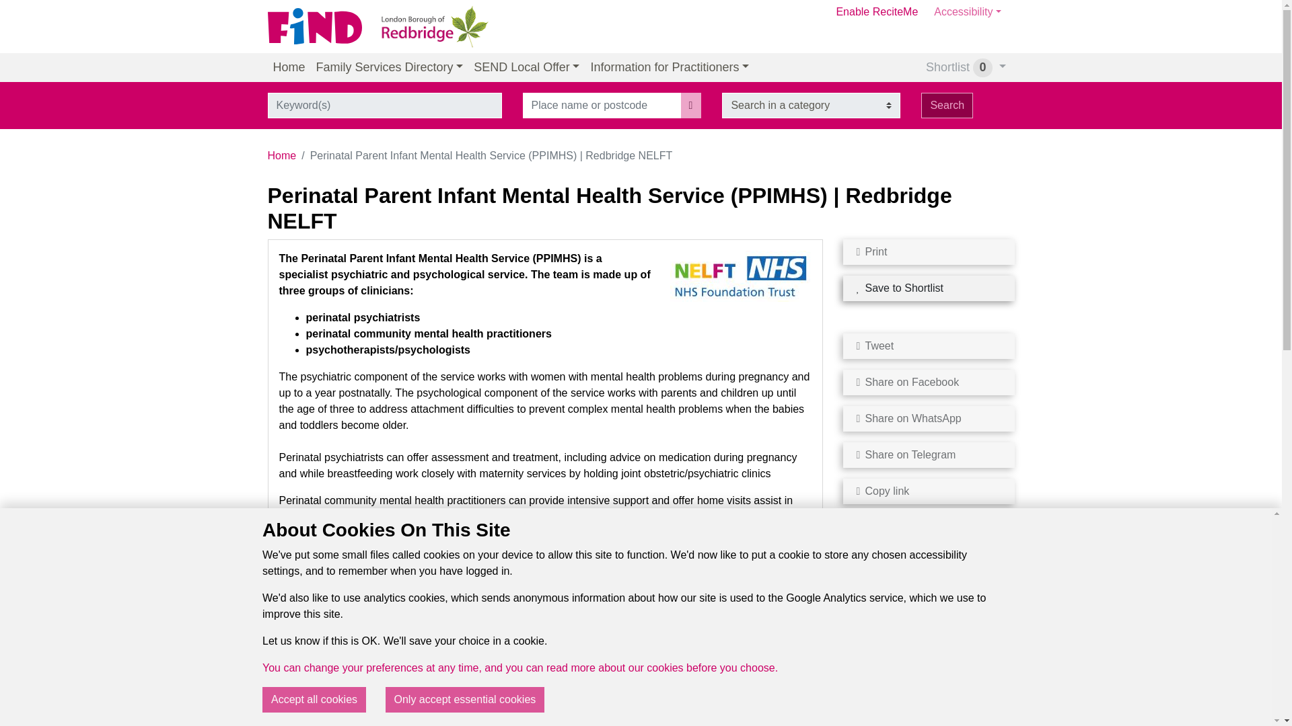  I want to click on Enable ReciteMe, so click(877, 26).